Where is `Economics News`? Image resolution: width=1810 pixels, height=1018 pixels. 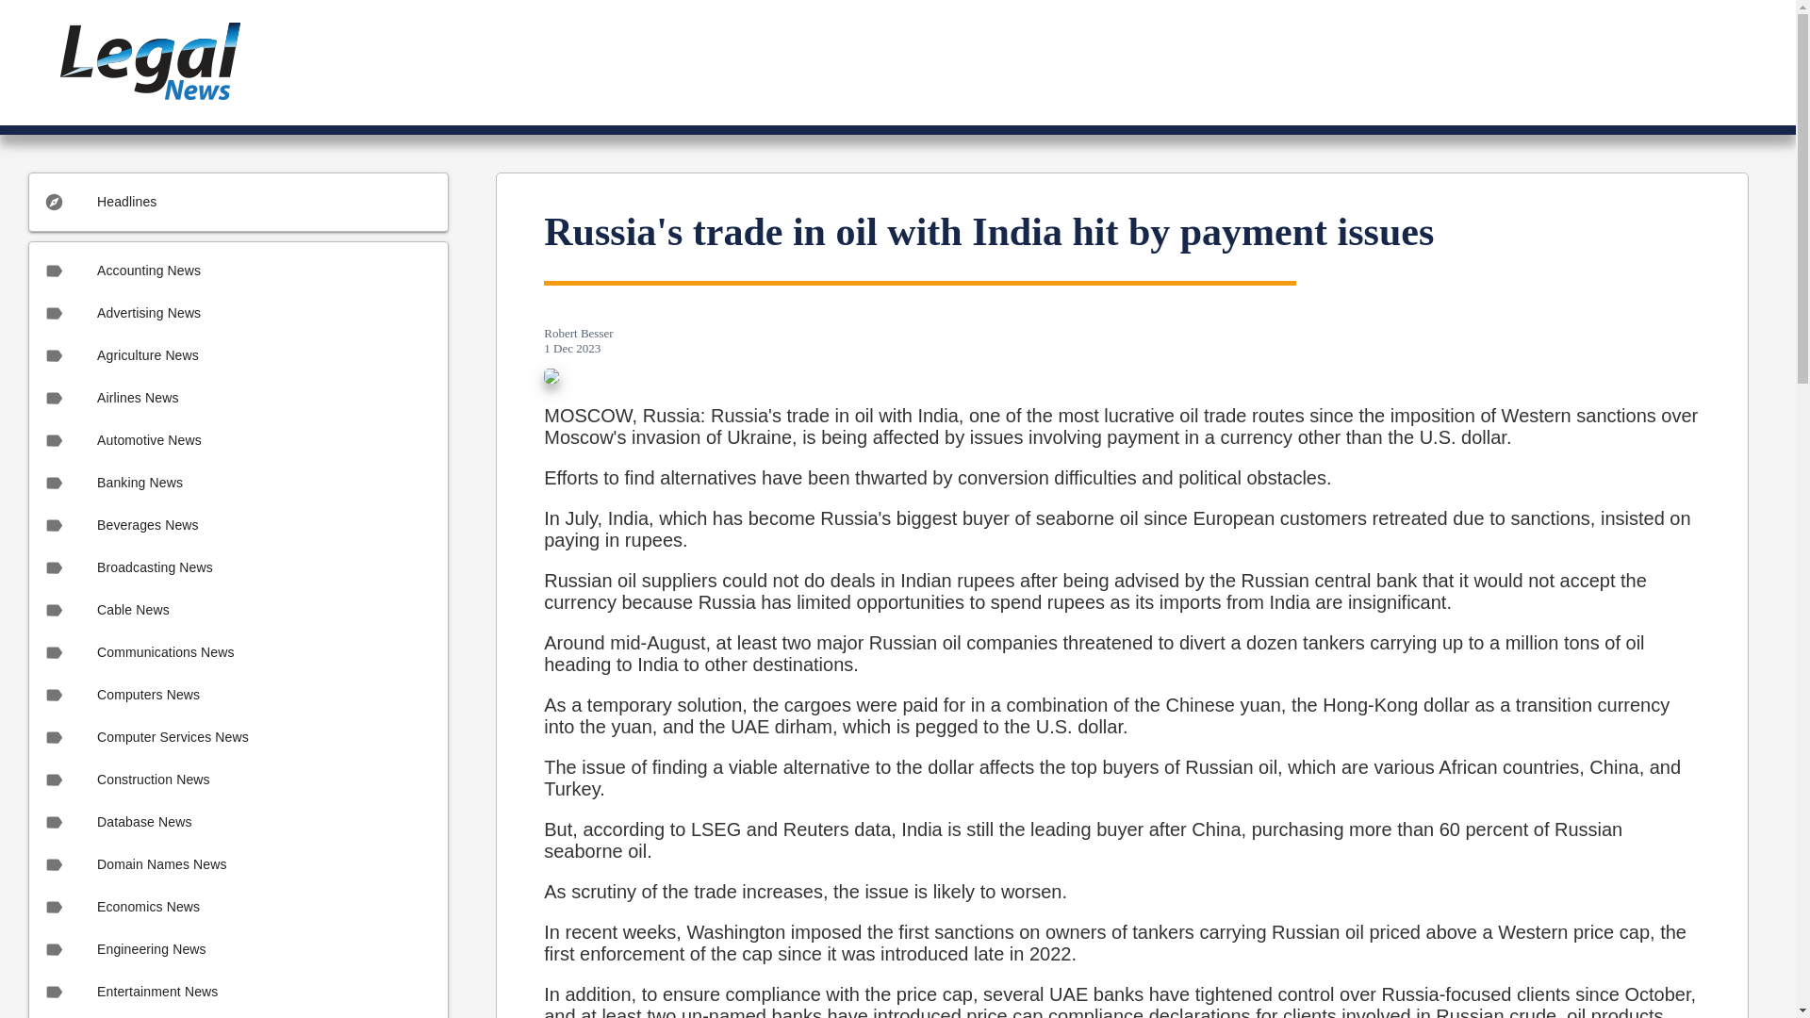 Economics News is located at coordinates (238, 907).